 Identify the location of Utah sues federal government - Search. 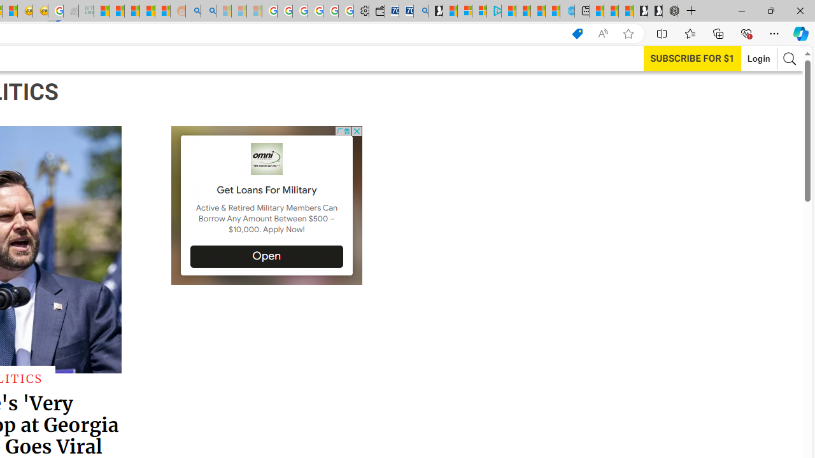
(209, 11).